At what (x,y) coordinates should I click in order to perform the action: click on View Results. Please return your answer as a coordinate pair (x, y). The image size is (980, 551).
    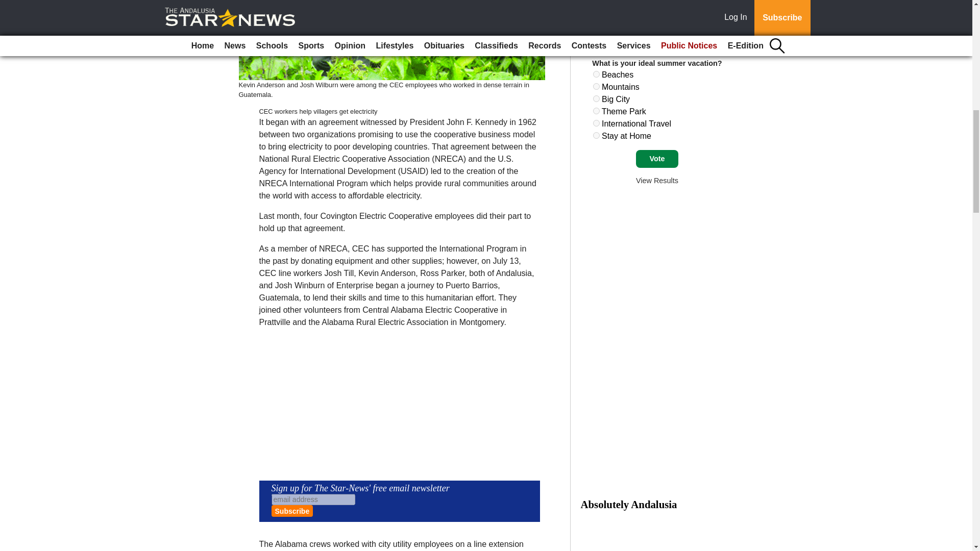
    Looking at the image, I should click on (657, 180).